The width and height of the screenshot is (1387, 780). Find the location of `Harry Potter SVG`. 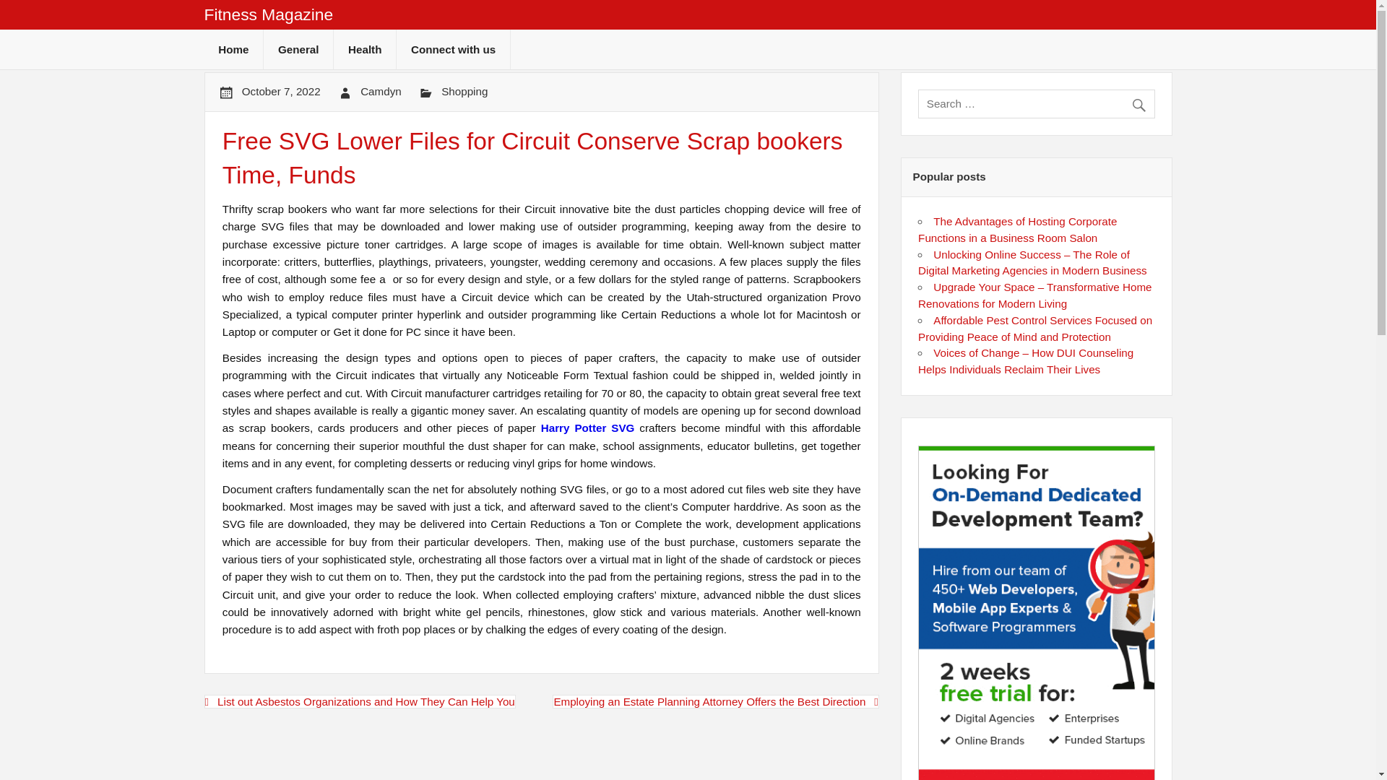

Harry Potter SVG is located at coordinates (588, 428).